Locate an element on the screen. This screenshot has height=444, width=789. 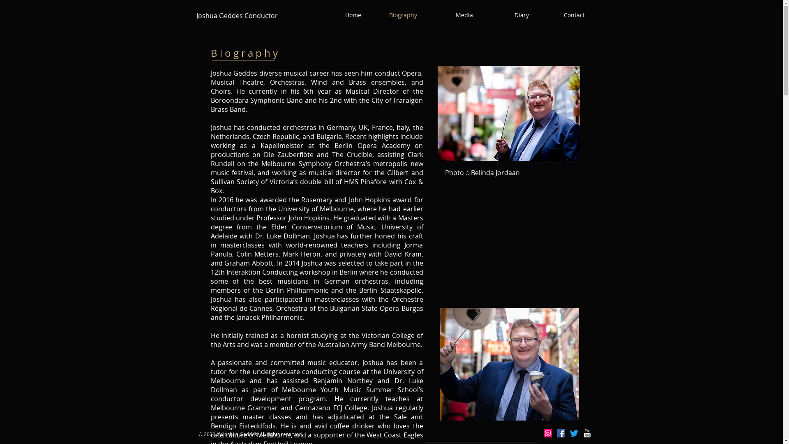
Biography is located at coordinates (395, 15).